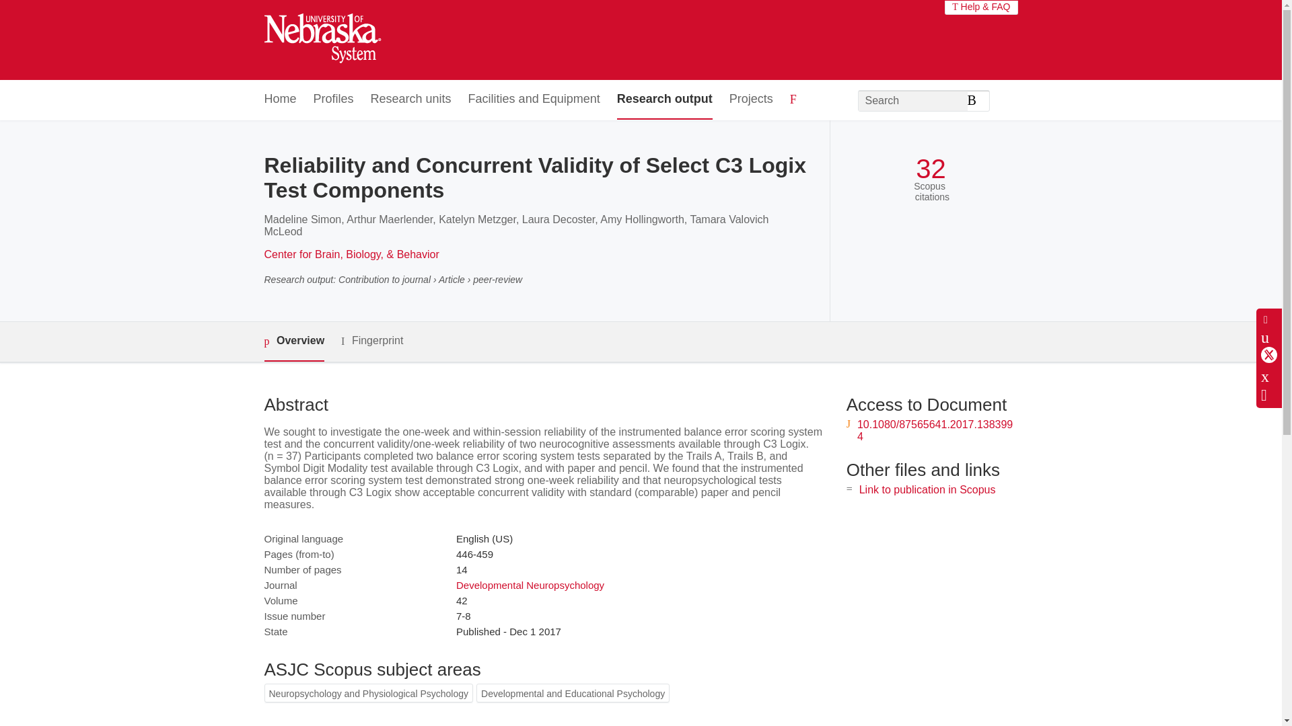 This screenshot has height=726, width=1292. What do you see at coordinates (322, 40) in the screenshot?
I see `Research Nebraska Home` at bounding box center [322, 40].